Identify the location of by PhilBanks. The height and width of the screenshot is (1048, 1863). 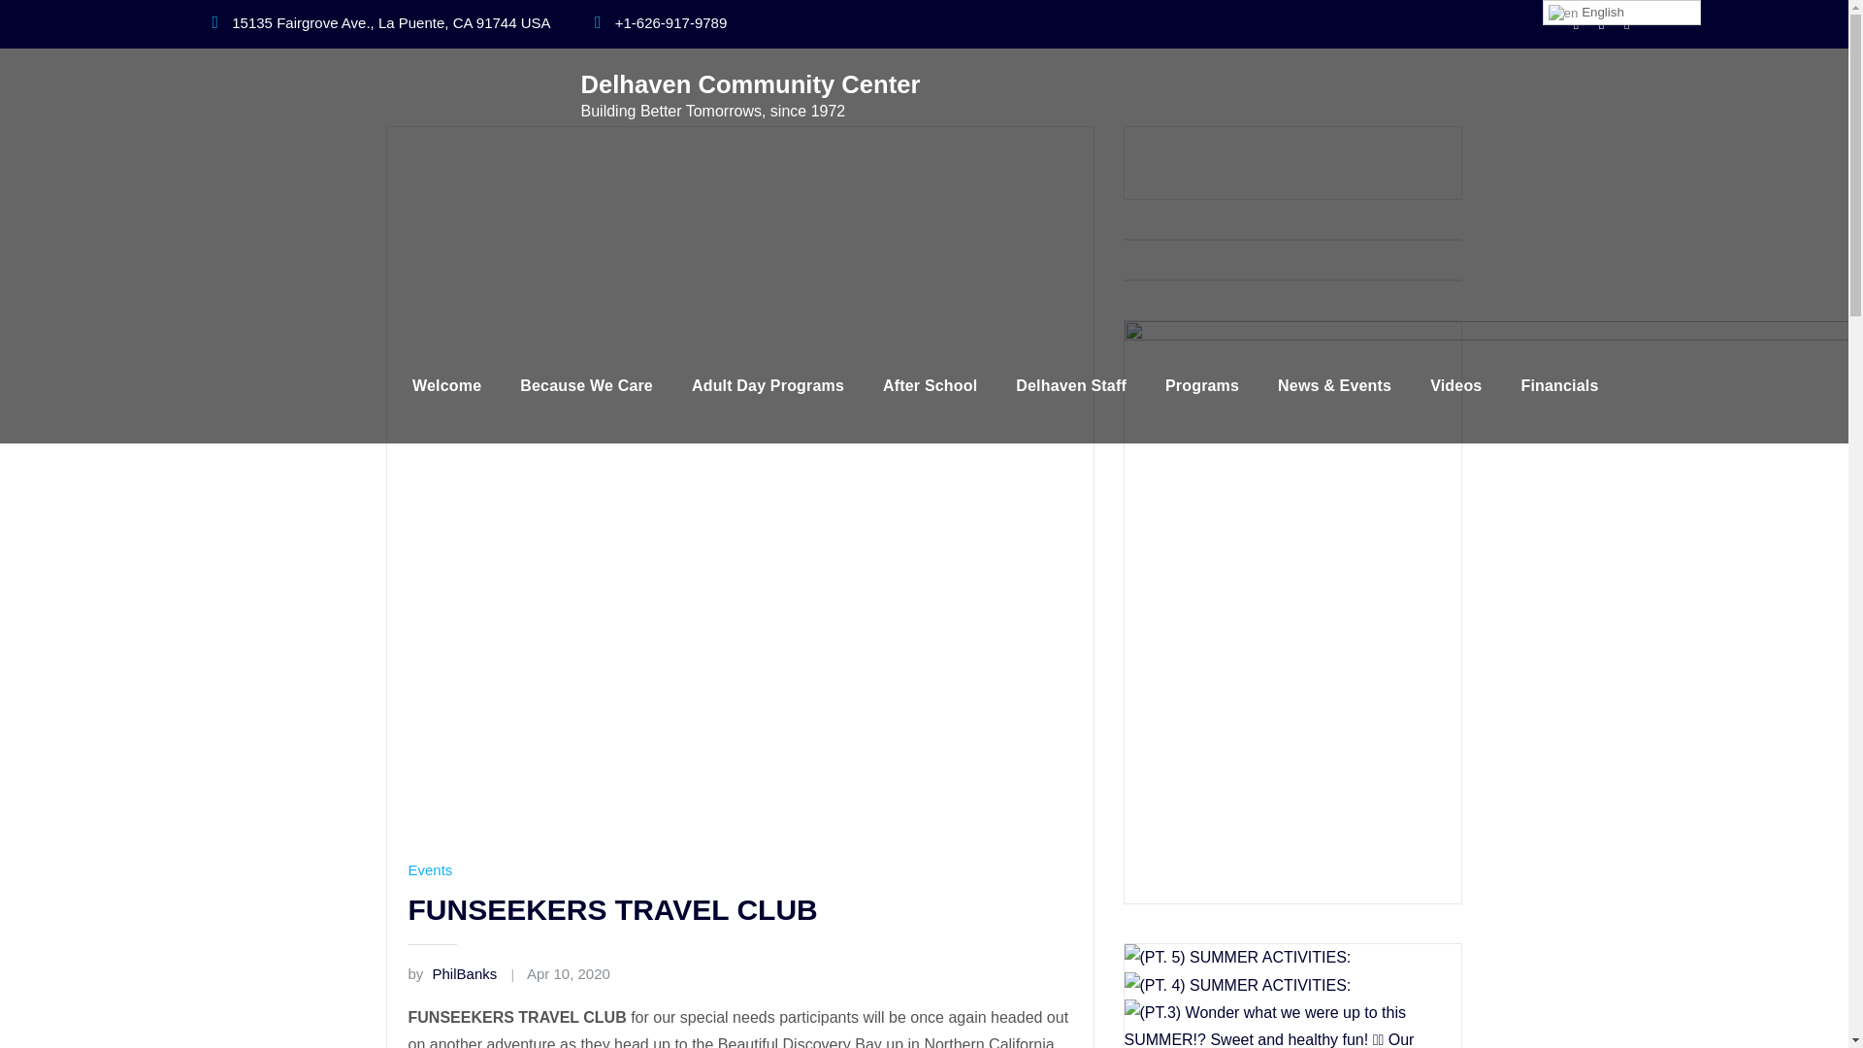
(452, 974).